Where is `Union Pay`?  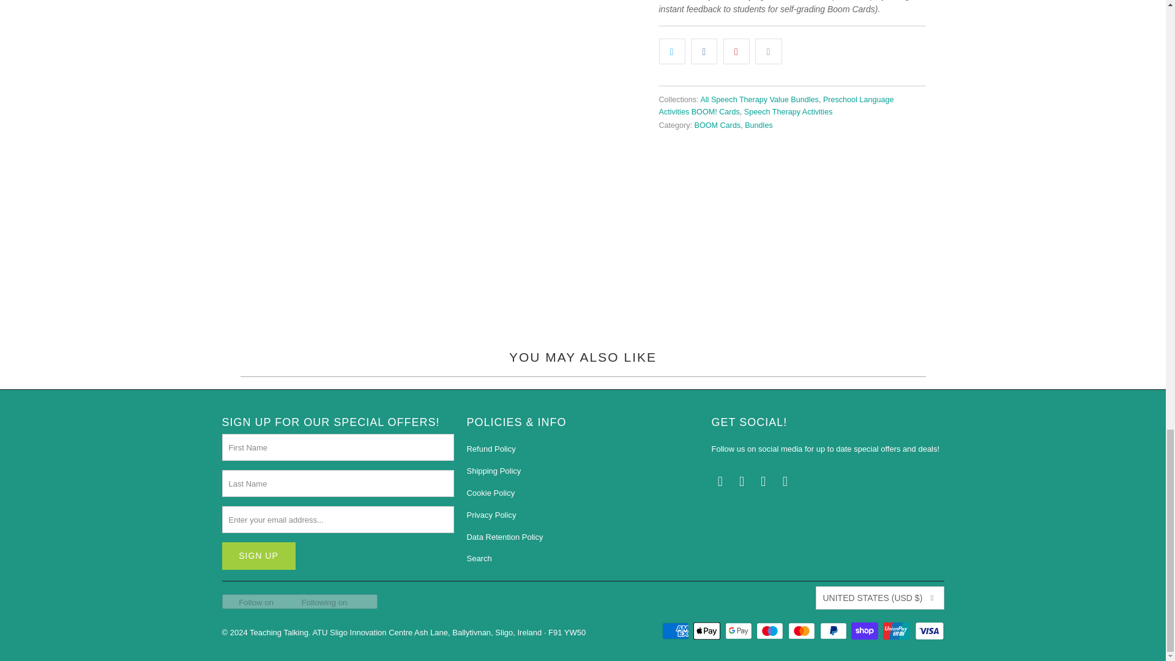 Union Pay is located at coordinates (898, 631).